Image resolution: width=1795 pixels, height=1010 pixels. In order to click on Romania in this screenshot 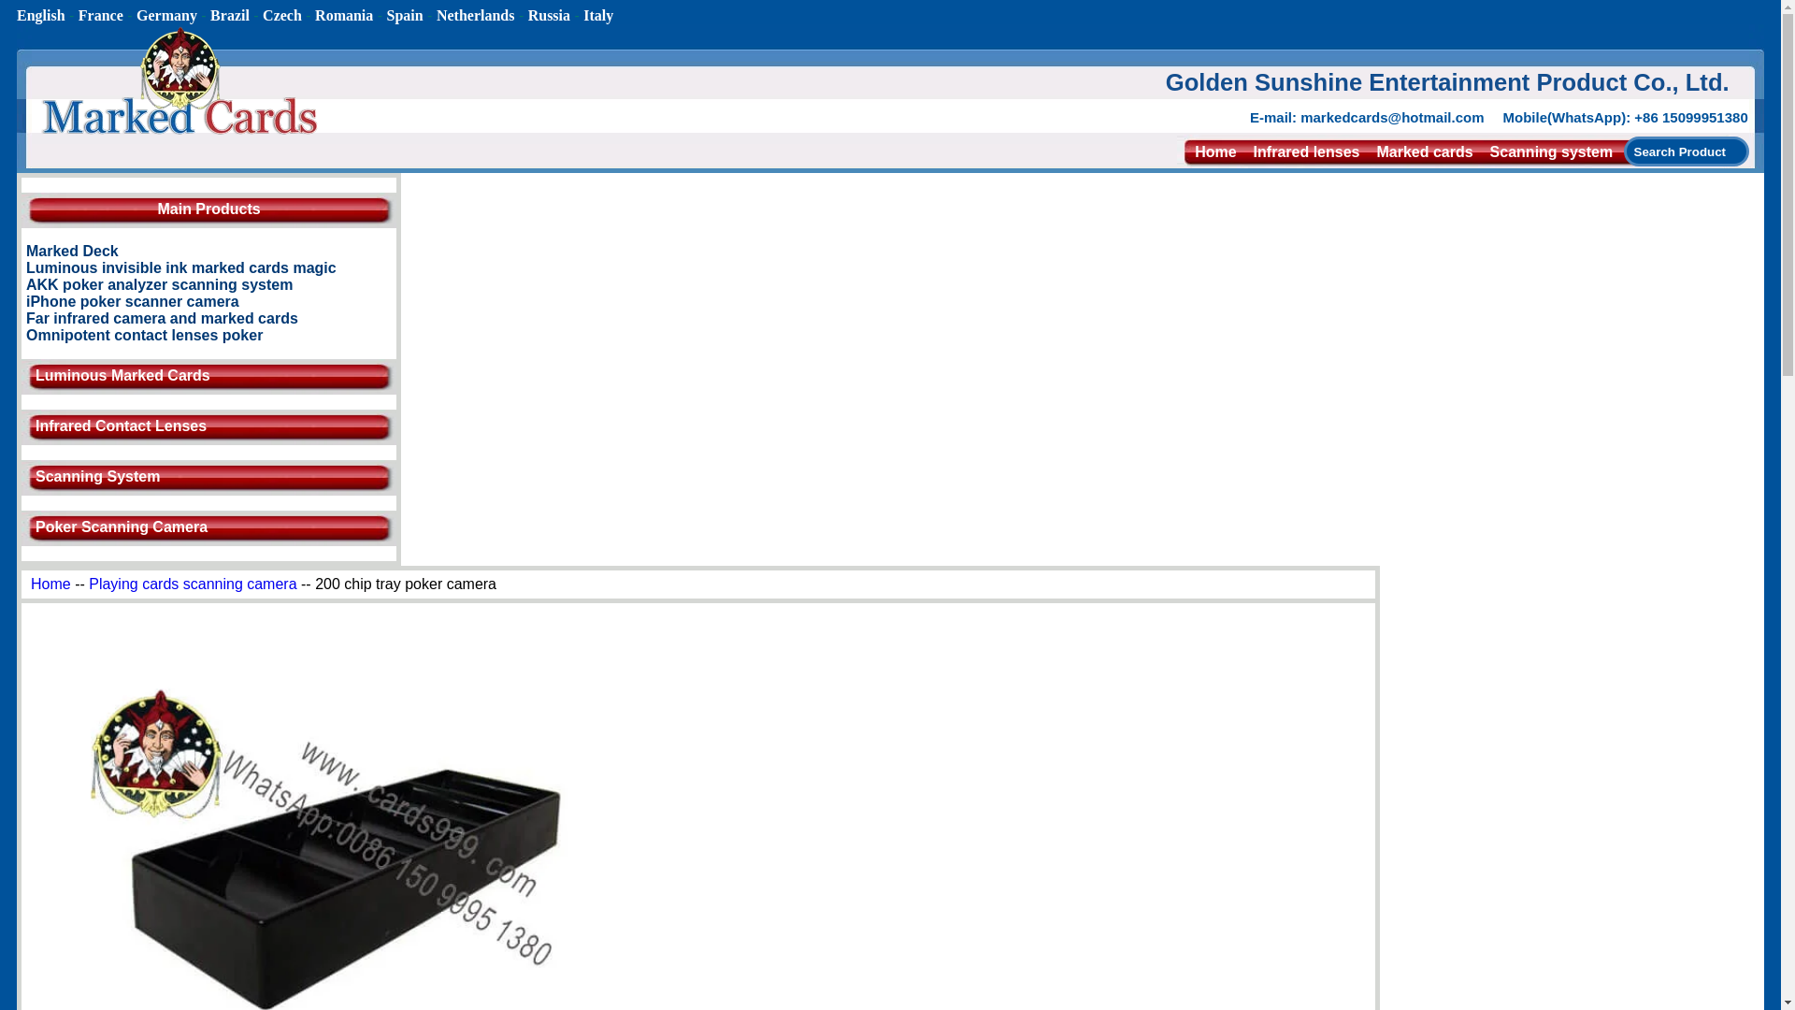, I will do `click(344, 15)`.